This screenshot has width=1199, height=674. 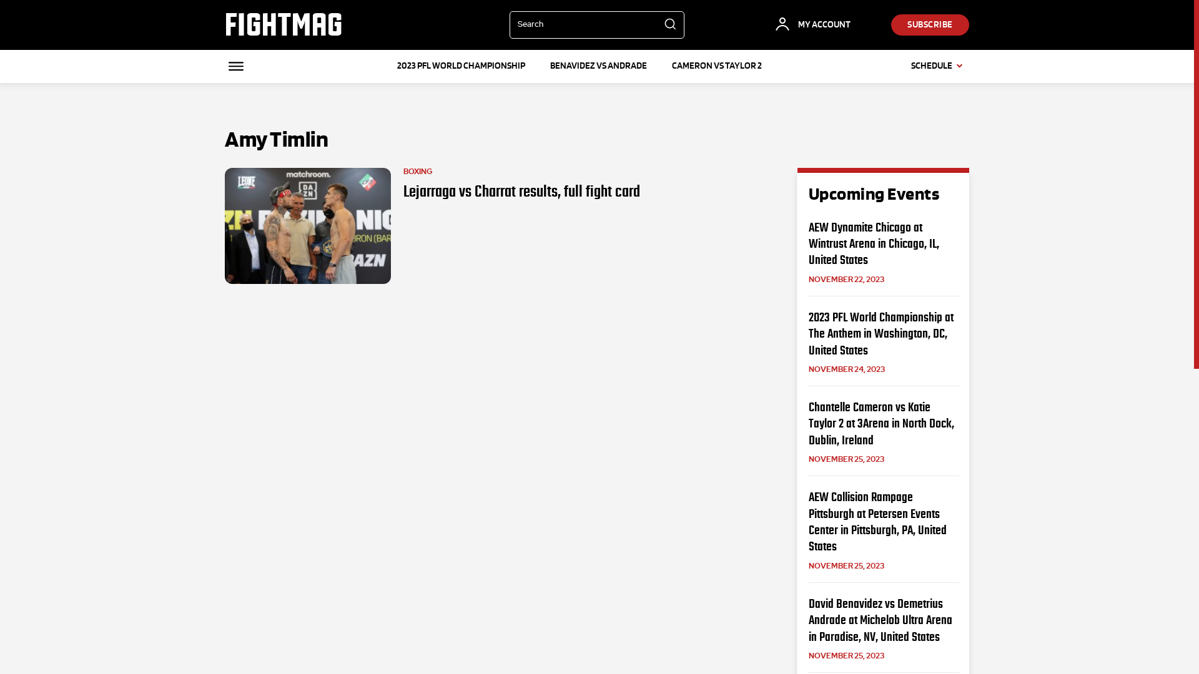 What do you see at coordinates (284, 25) in the screenshot?
I see `FIGHTMAG` at bounding box center [284, 25].